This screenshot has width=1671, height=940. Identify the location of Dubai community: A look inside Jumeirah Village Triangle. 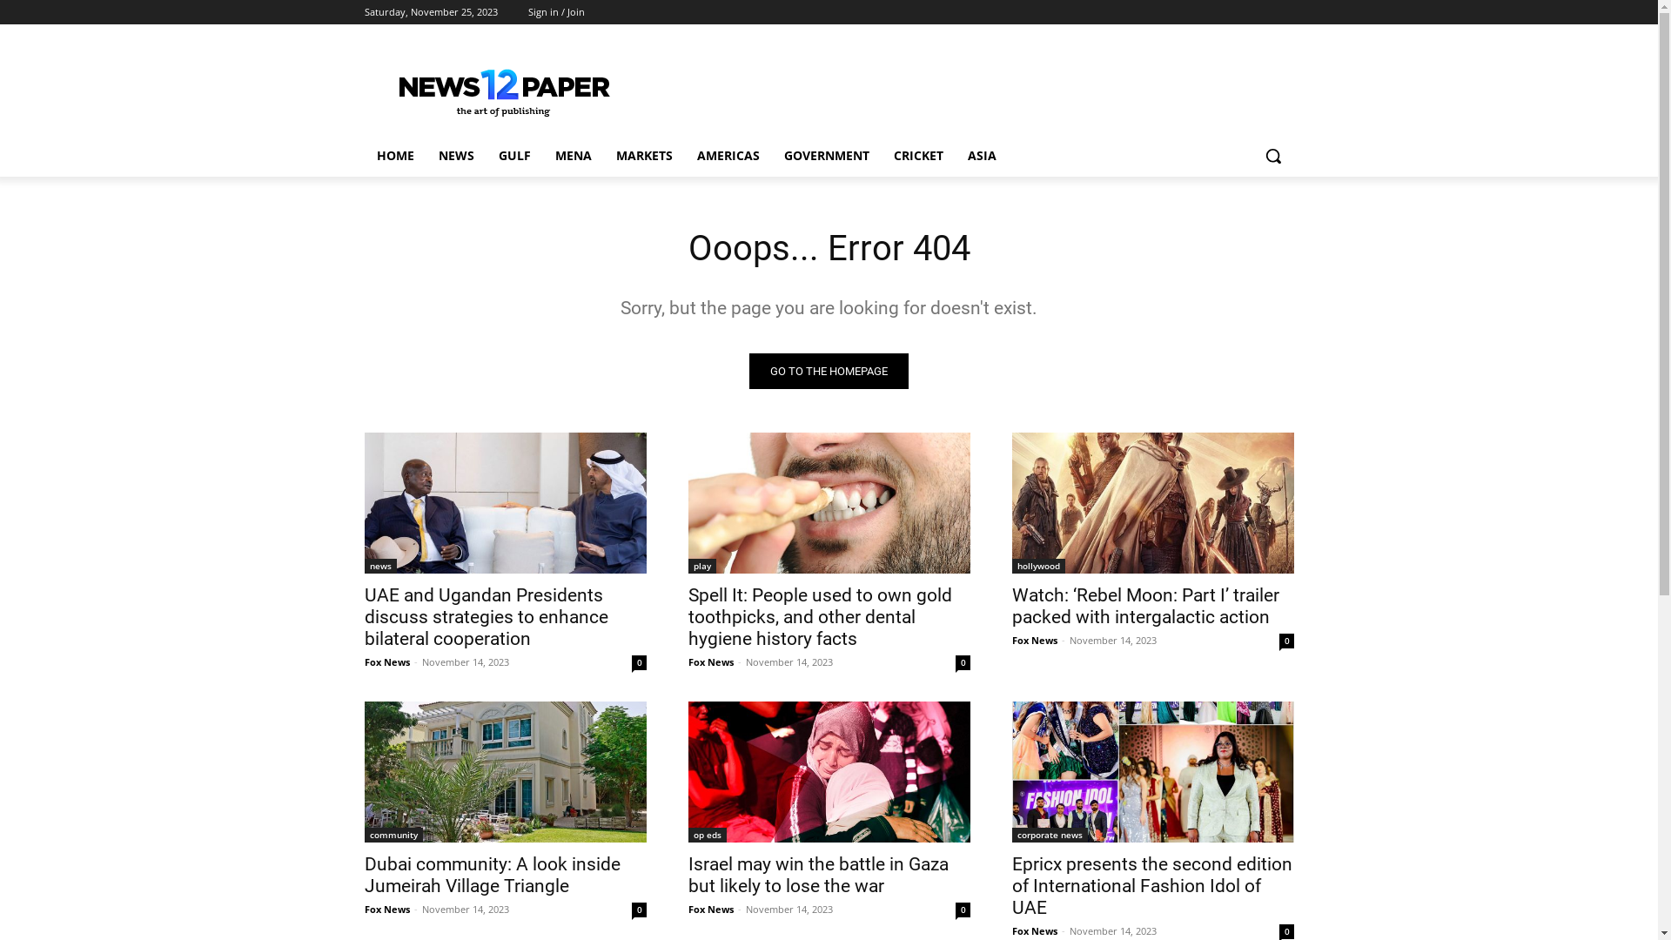
(492, 876).